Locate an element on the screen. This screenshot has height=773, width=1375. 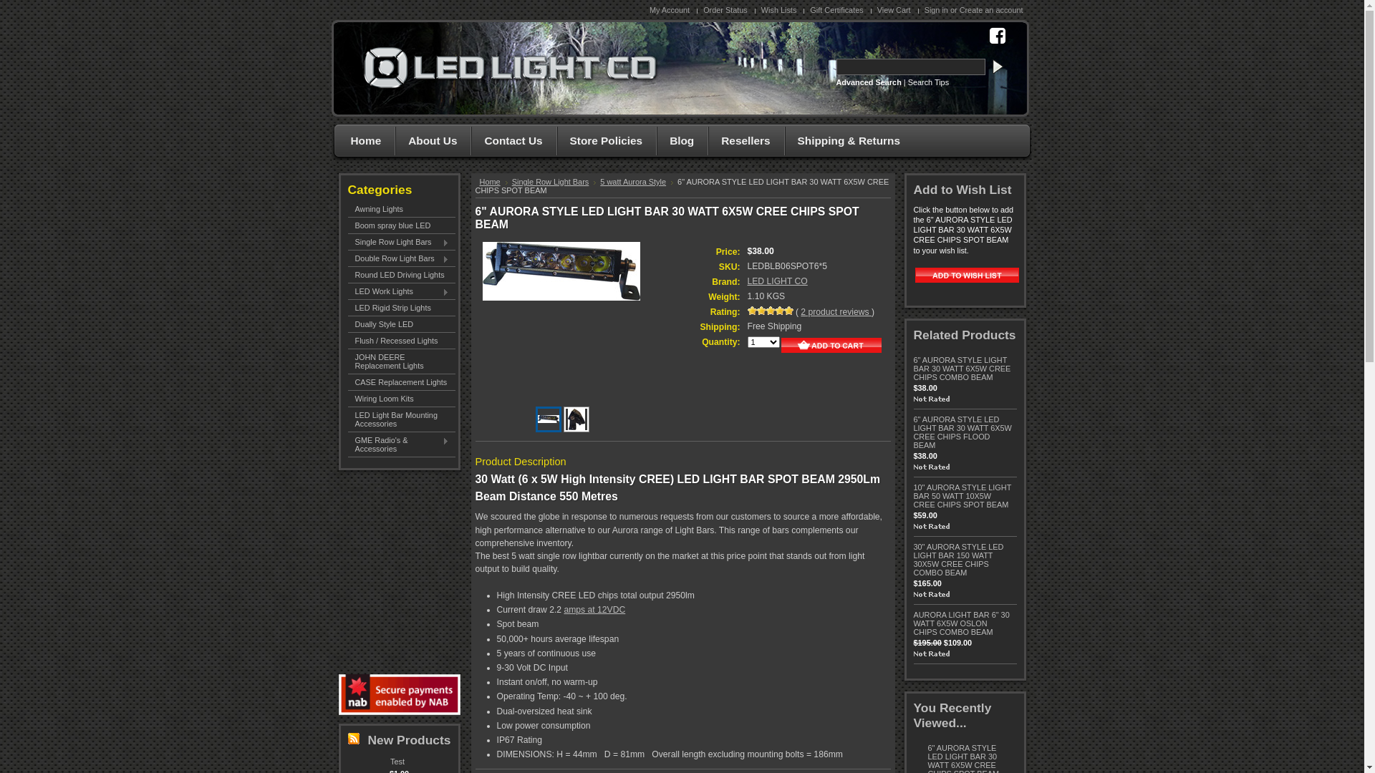
About Us is located at coordinates (429, 142).